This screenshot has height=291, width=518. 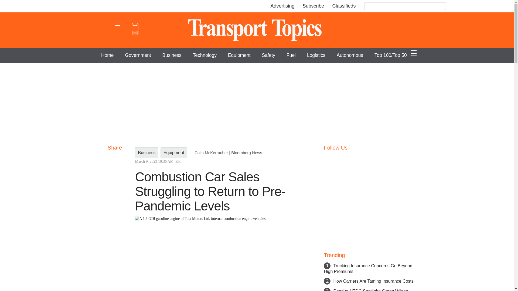 I want to click on Advertising, so click(x=282, y=6).